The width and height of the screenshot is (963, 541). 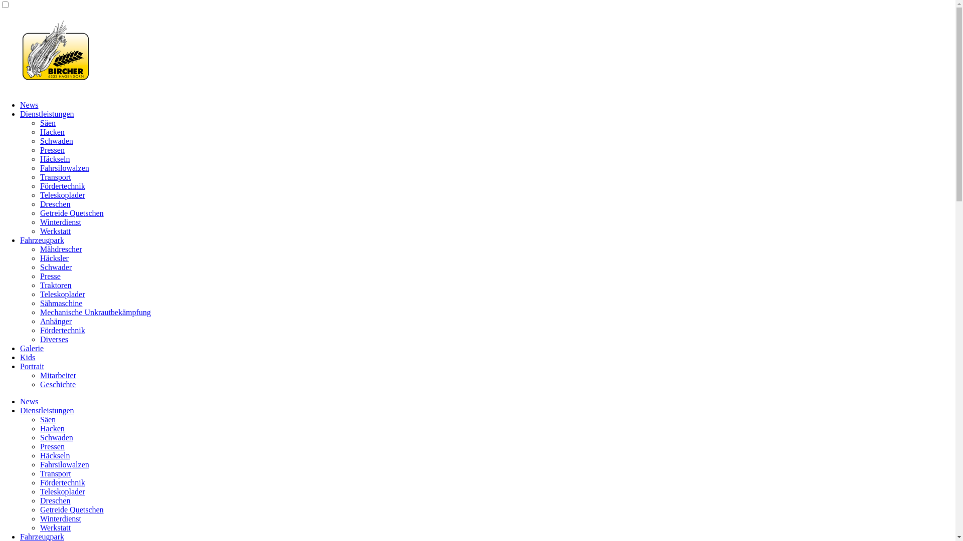 I want to click on Pressen, so click(x=52, y=446).